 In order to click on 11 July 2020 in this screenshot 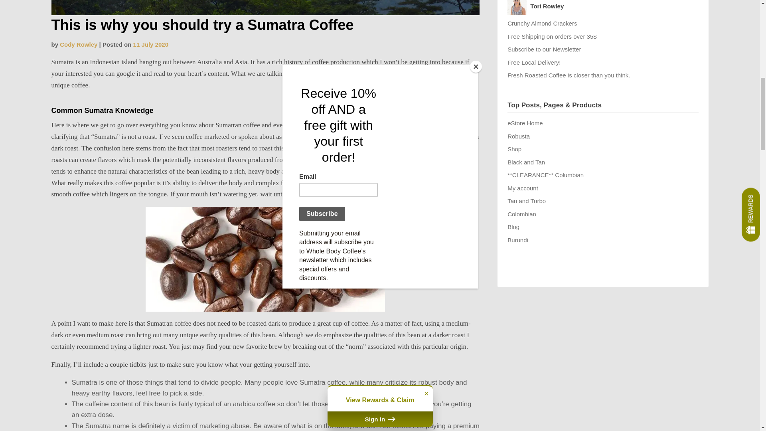, I will do `click(151, 44)`.